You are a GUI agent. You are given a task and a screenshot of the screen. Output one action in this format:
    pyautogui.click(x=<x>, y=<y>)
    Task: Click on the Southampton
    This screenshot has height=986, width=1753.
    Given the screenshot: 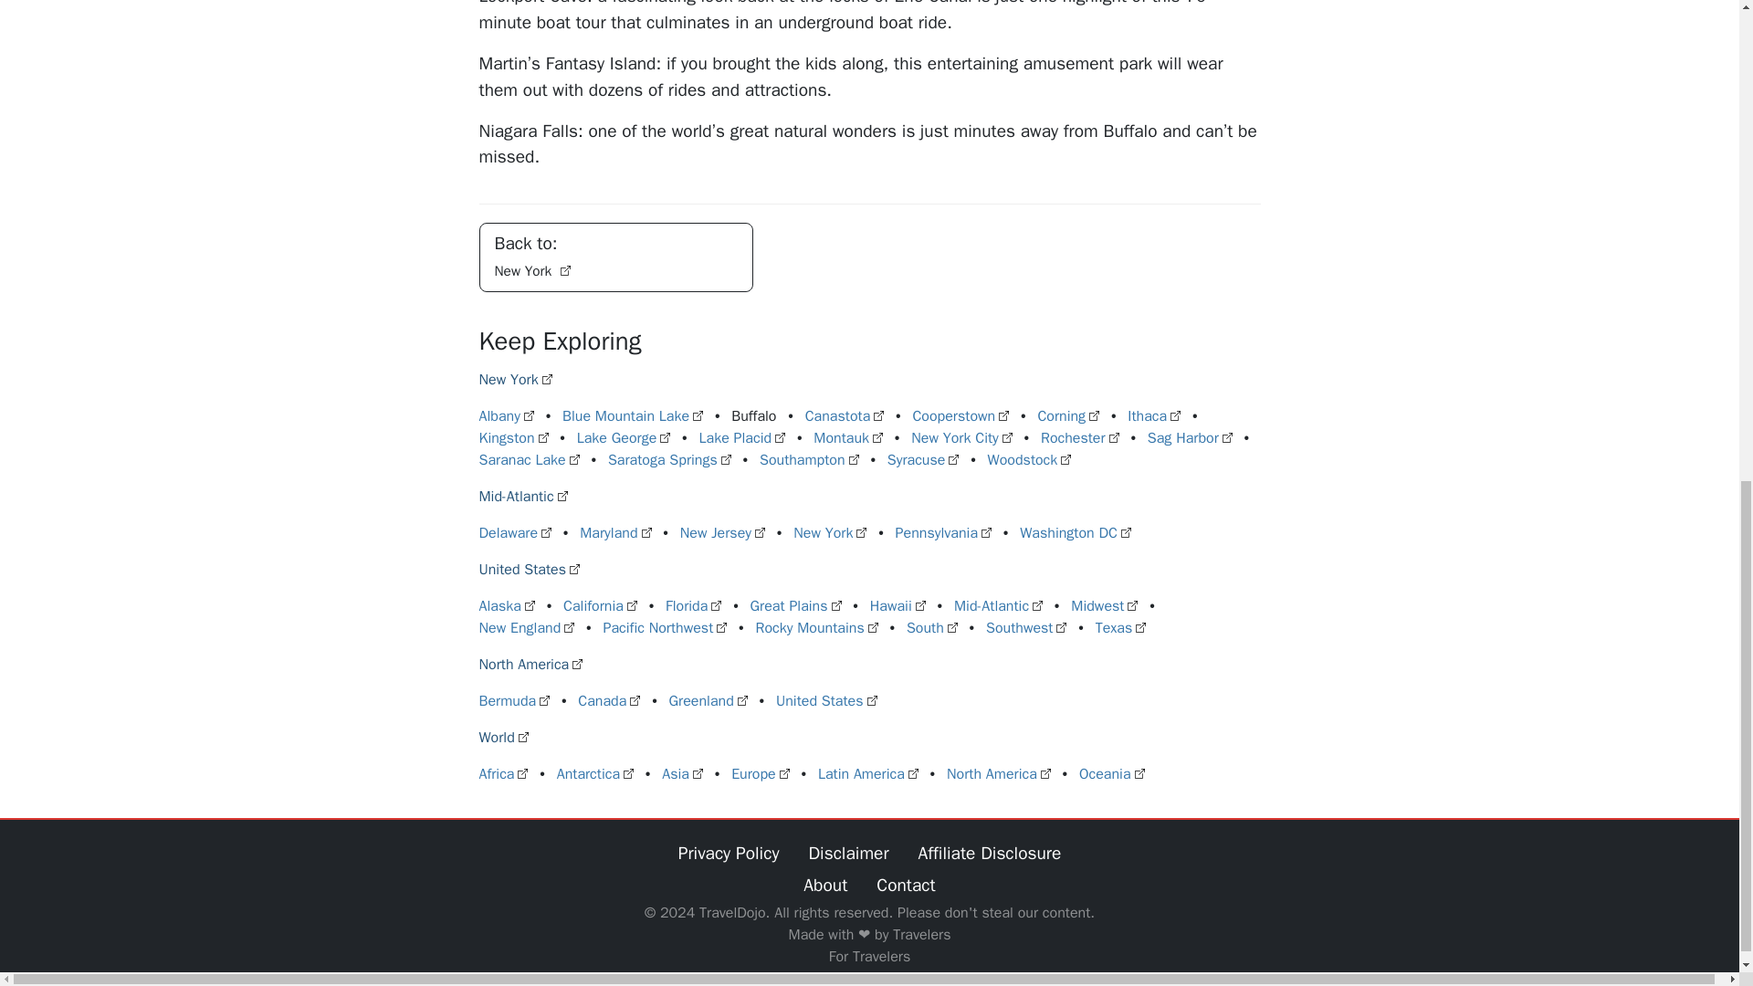 What is the action you would take?
    pyautogui.click(x=809, y=460)
    